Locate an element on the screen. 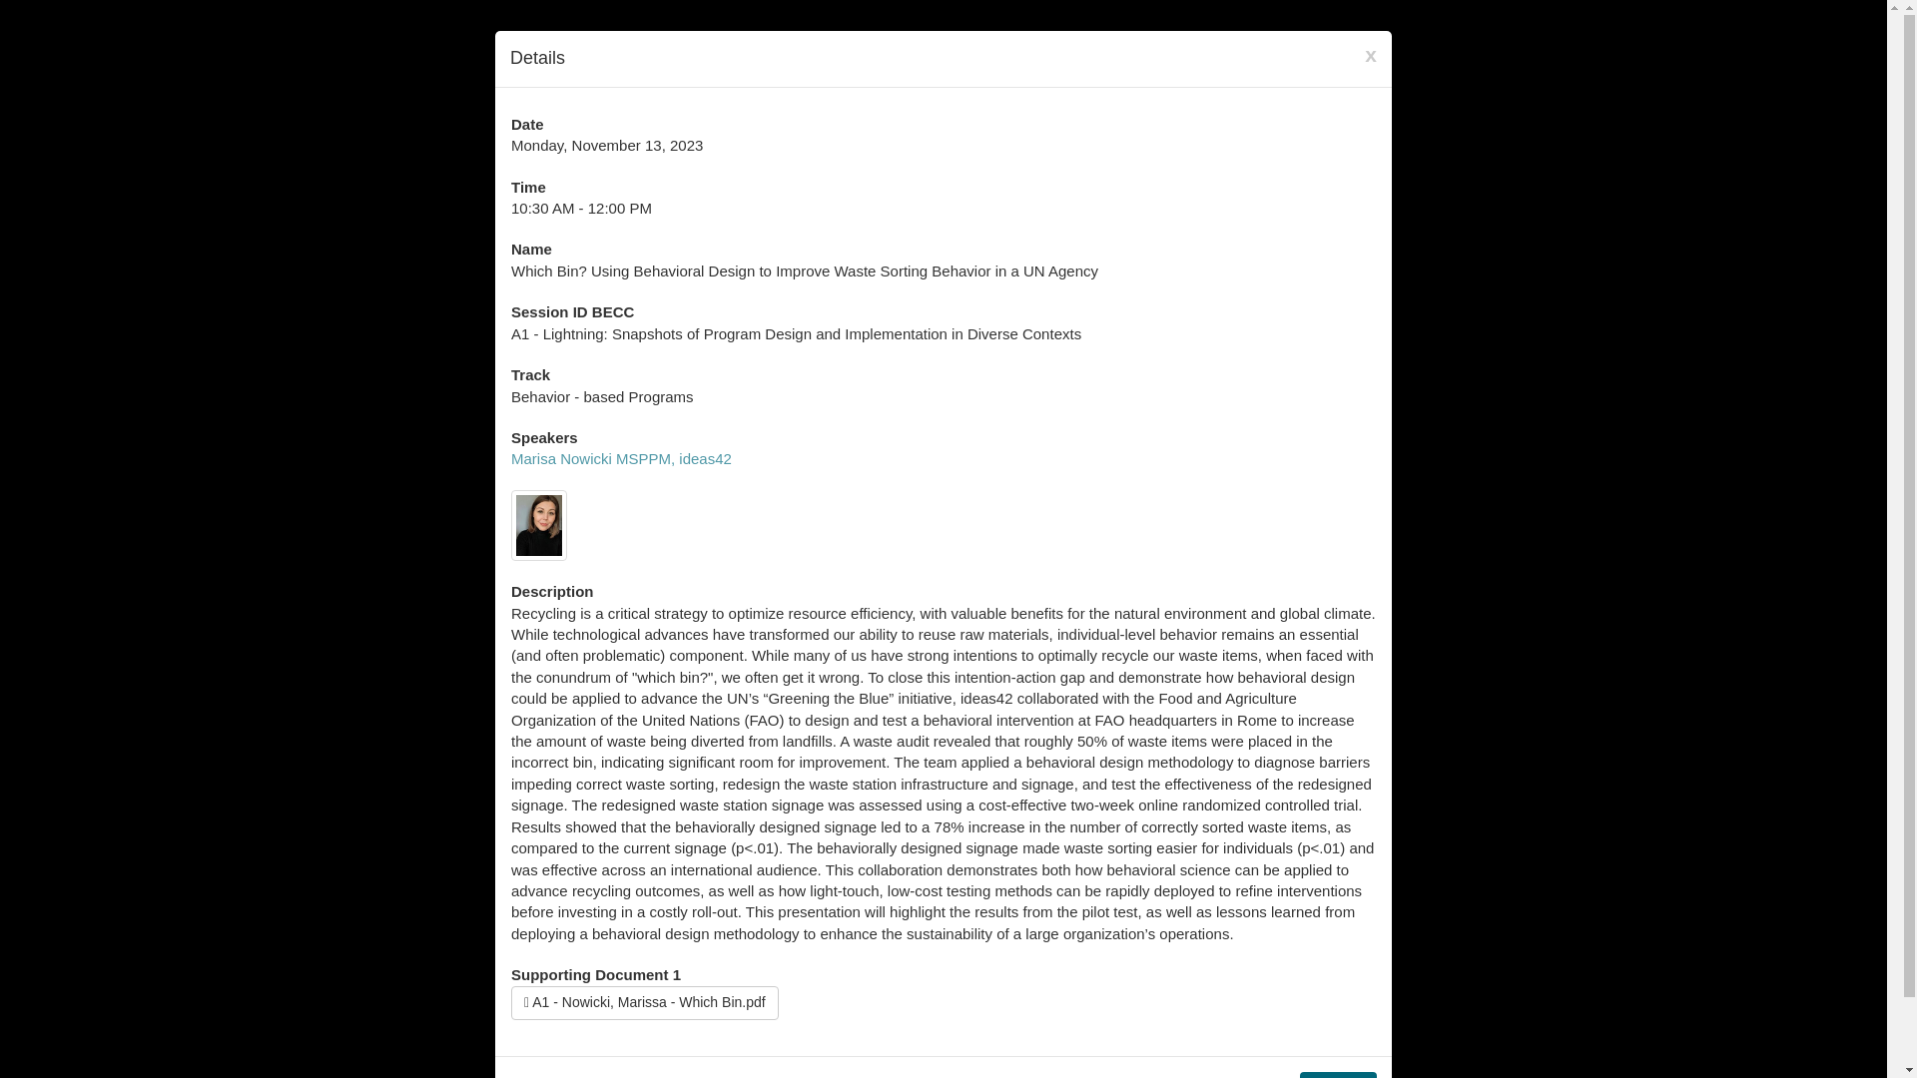 This screenshot has width=1917, height=1078. Marisa Nowicki MSPPM, ideas42 is located at coordinates (621, 458).